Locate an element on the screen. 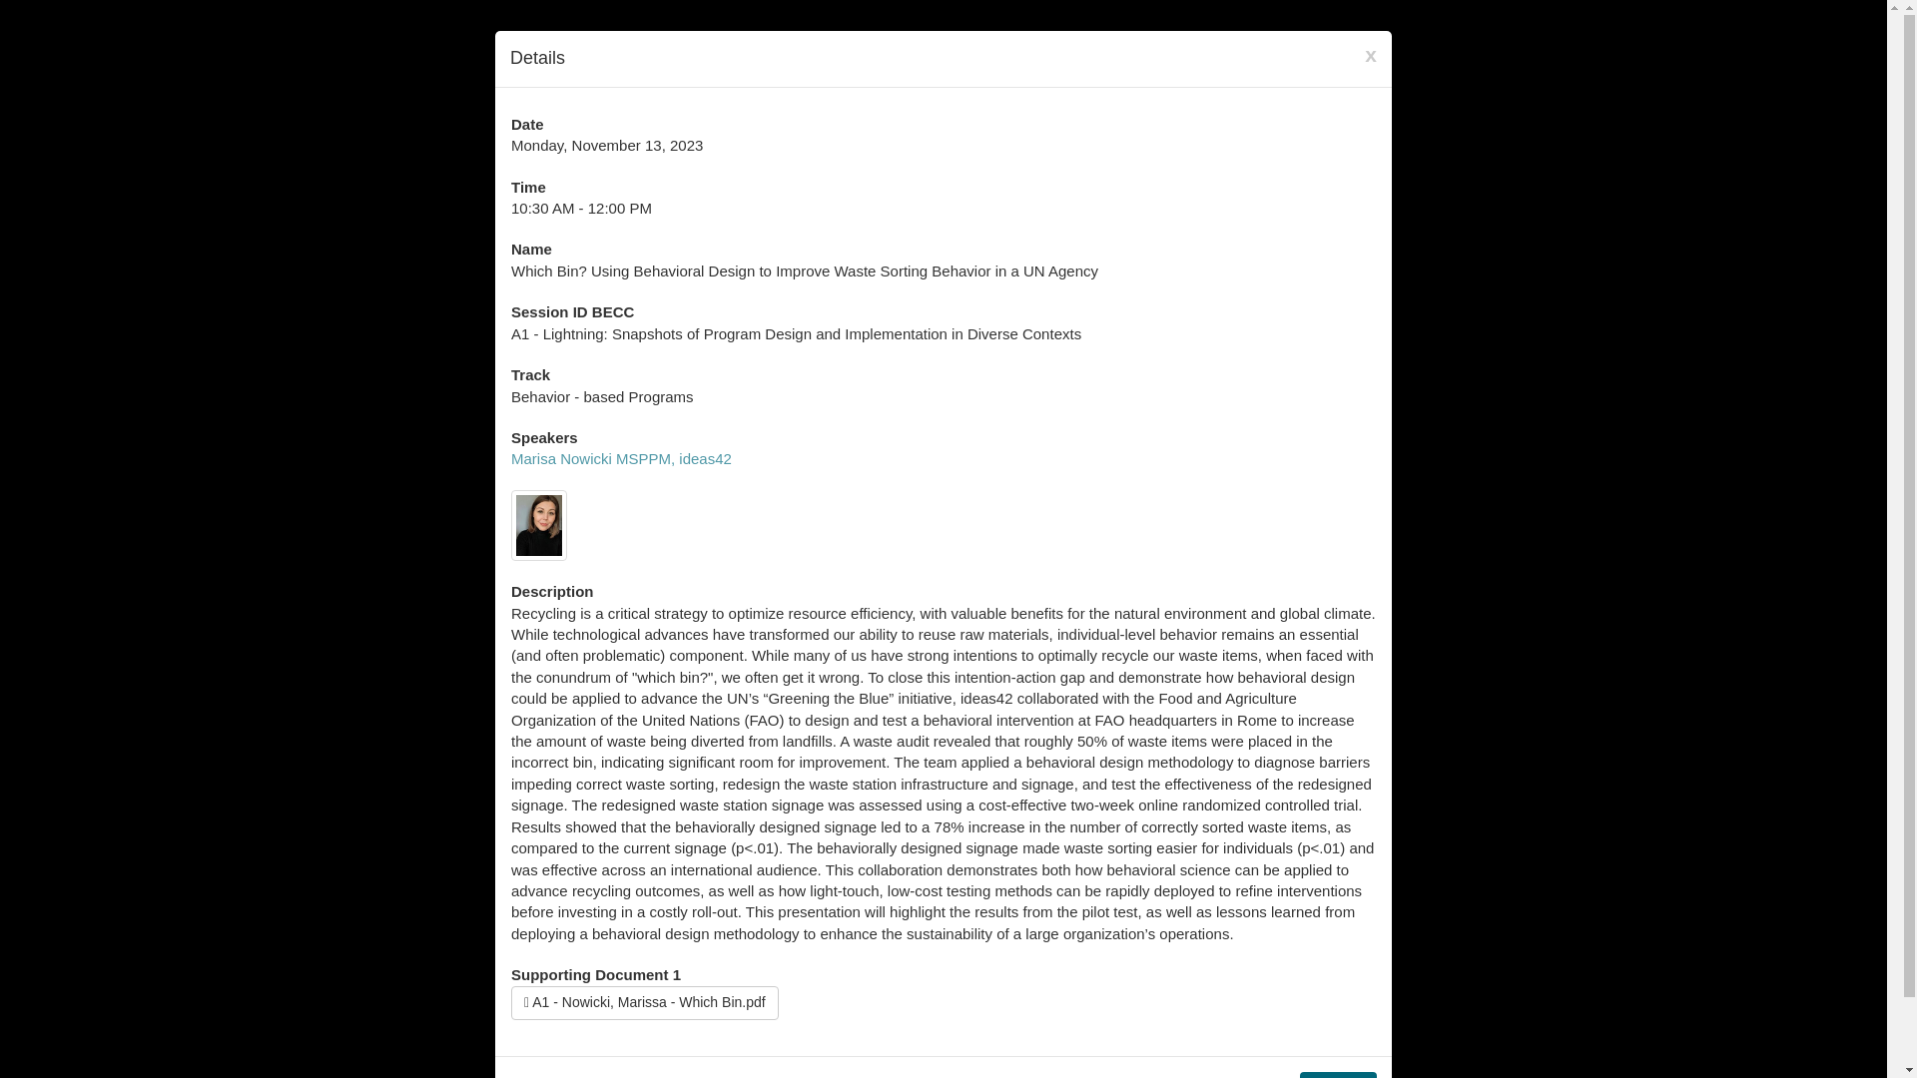 This screenshot has width=1917, height=1078. Marisa Nowicki MSPPM, ideas42 is located at coordinates (621, 458).